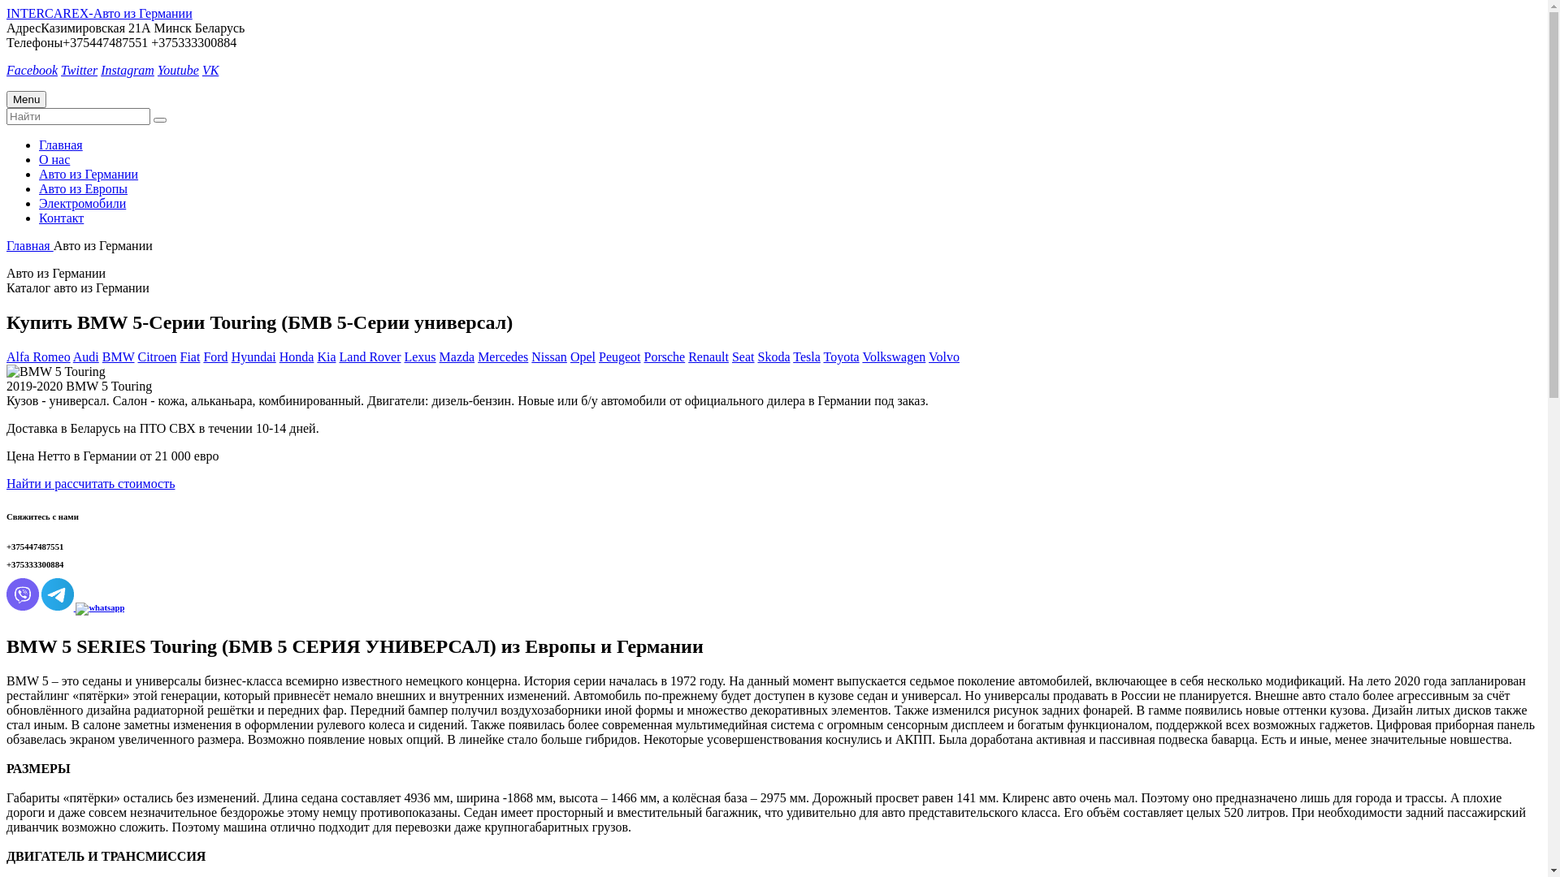 The height and width of the screenshot is (877, 1560). Describe the element at coordinates (26, 99) in the screenshot. I see `Menu` at that location.